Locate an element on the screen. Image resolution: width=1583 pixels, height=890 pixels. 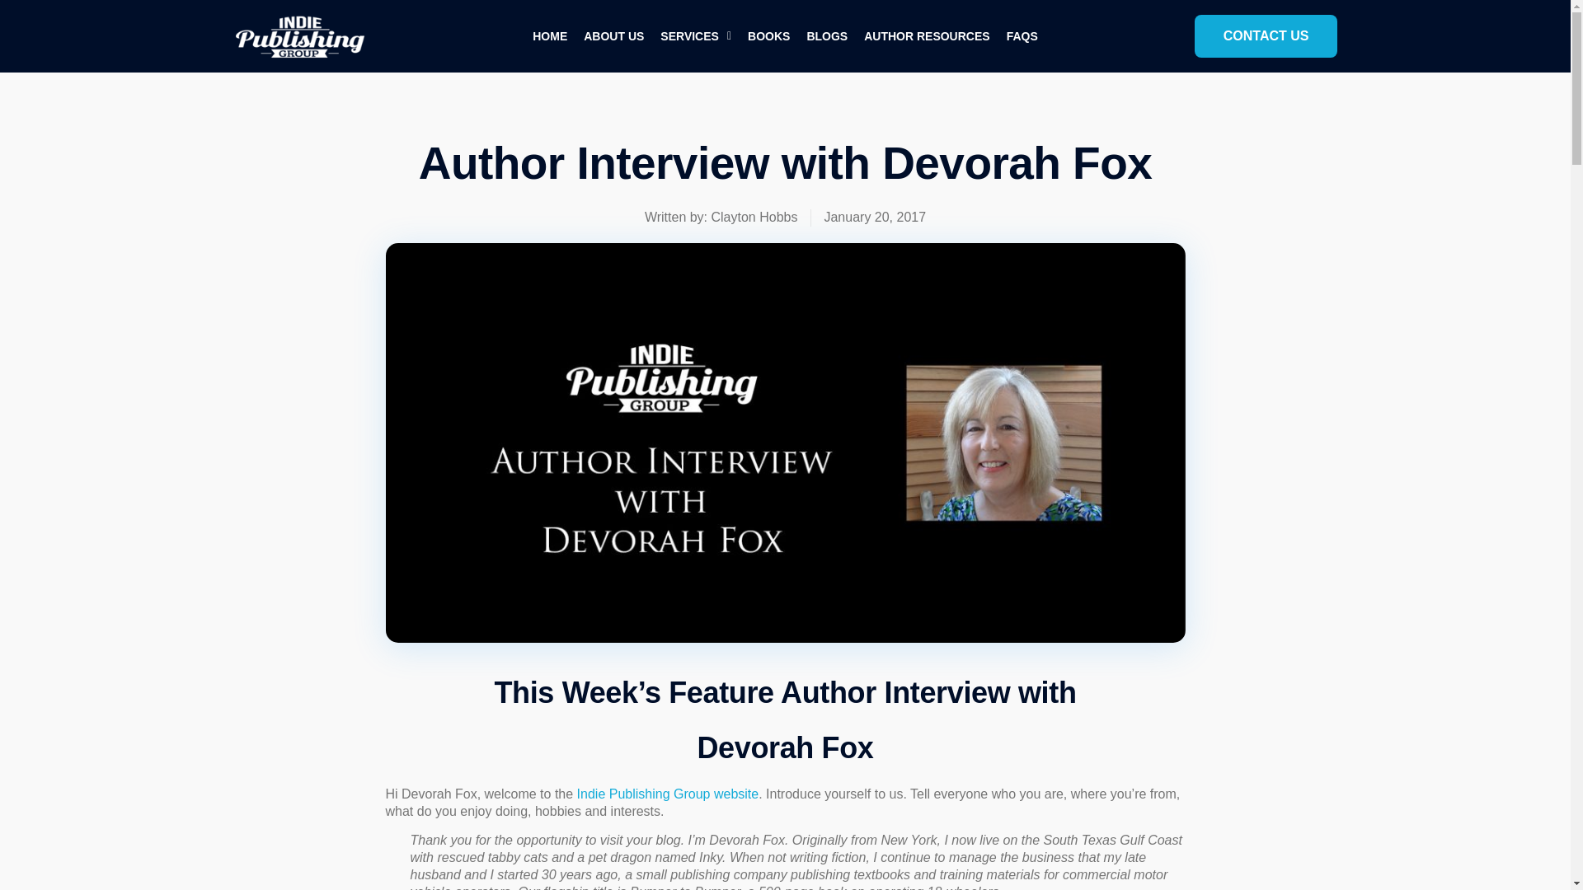
SERVICES is located at coordinates (696, 36).